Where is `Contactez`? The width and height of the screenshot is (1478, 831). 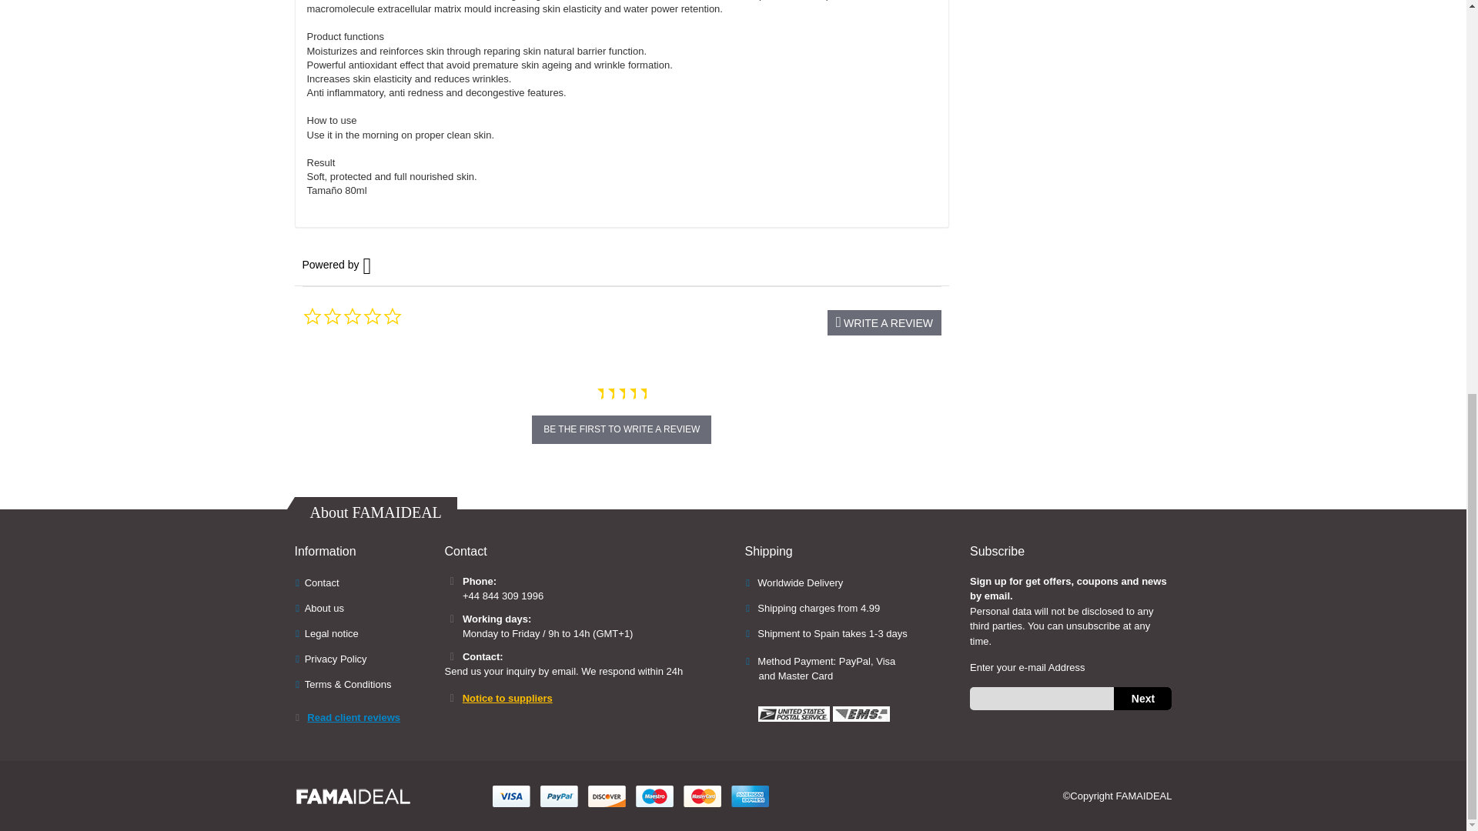
Contactez is located at coordinates (324, 608).